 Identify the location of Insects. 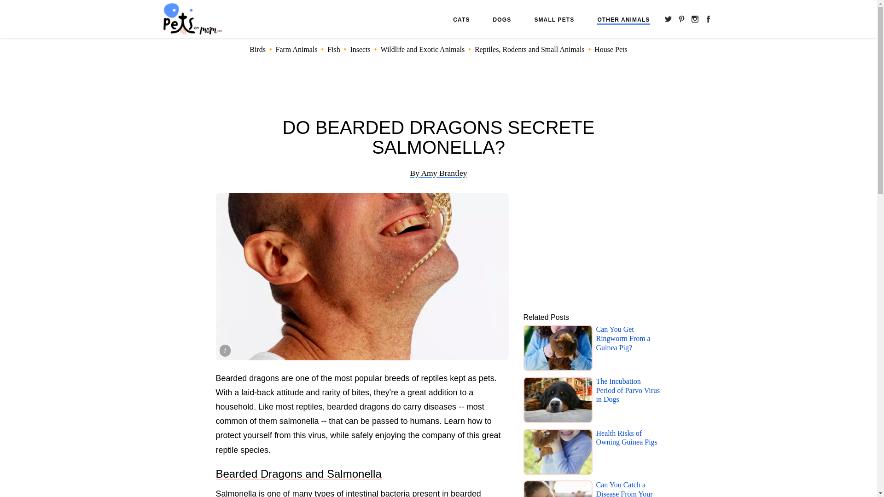
(360, 49).